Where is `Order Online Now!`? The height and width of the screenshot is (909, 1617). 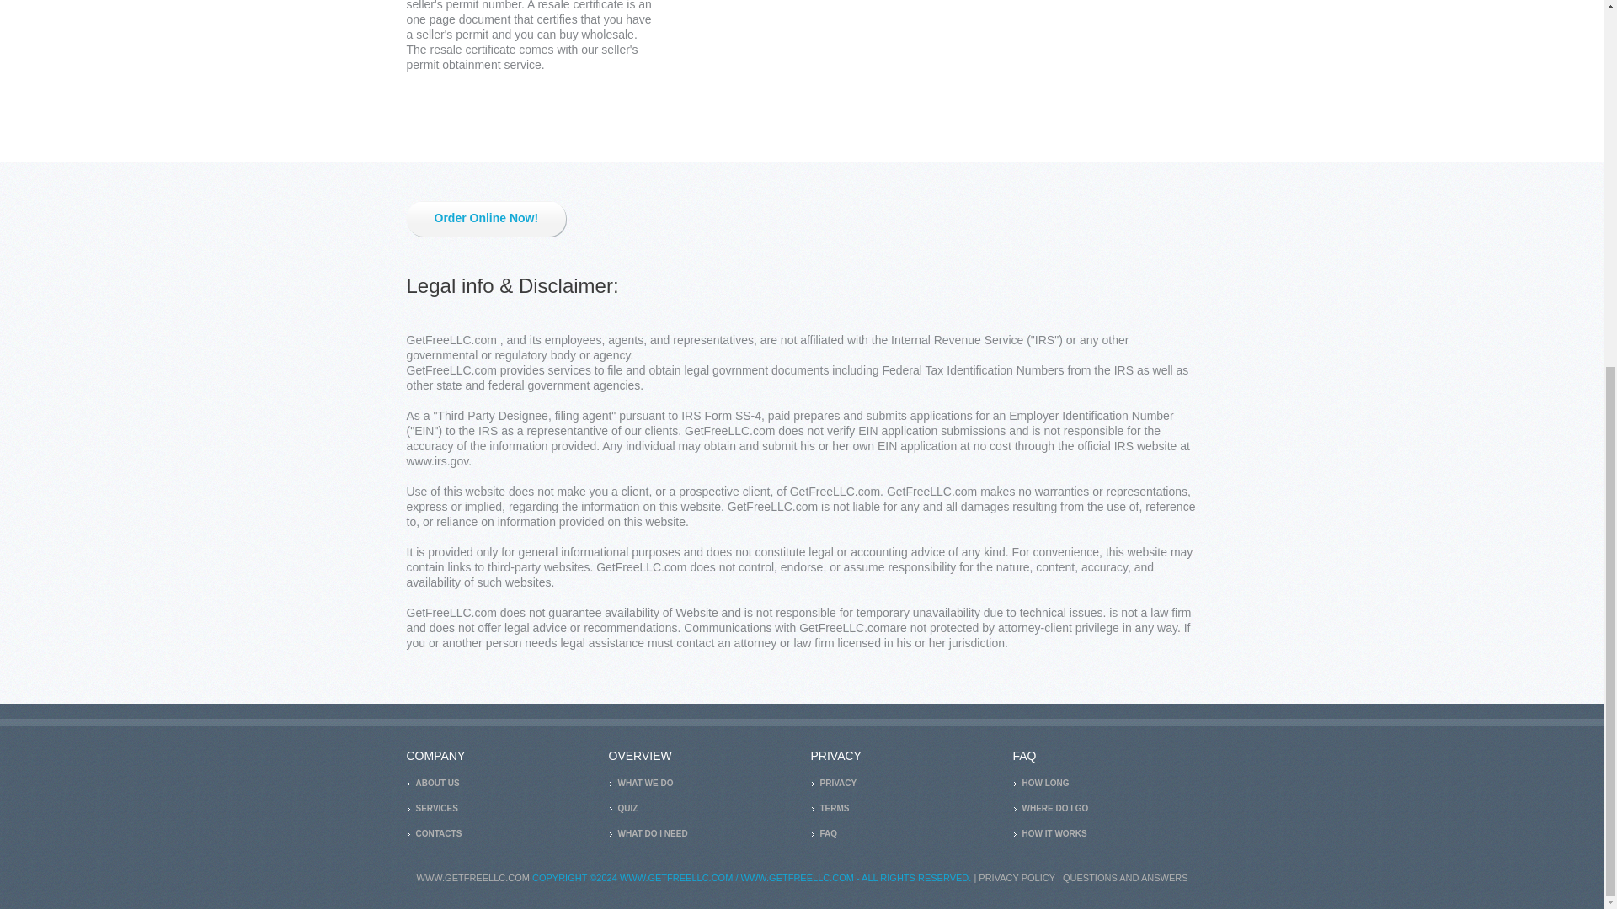
Order Online Now! is located at coordinates (485, 218).